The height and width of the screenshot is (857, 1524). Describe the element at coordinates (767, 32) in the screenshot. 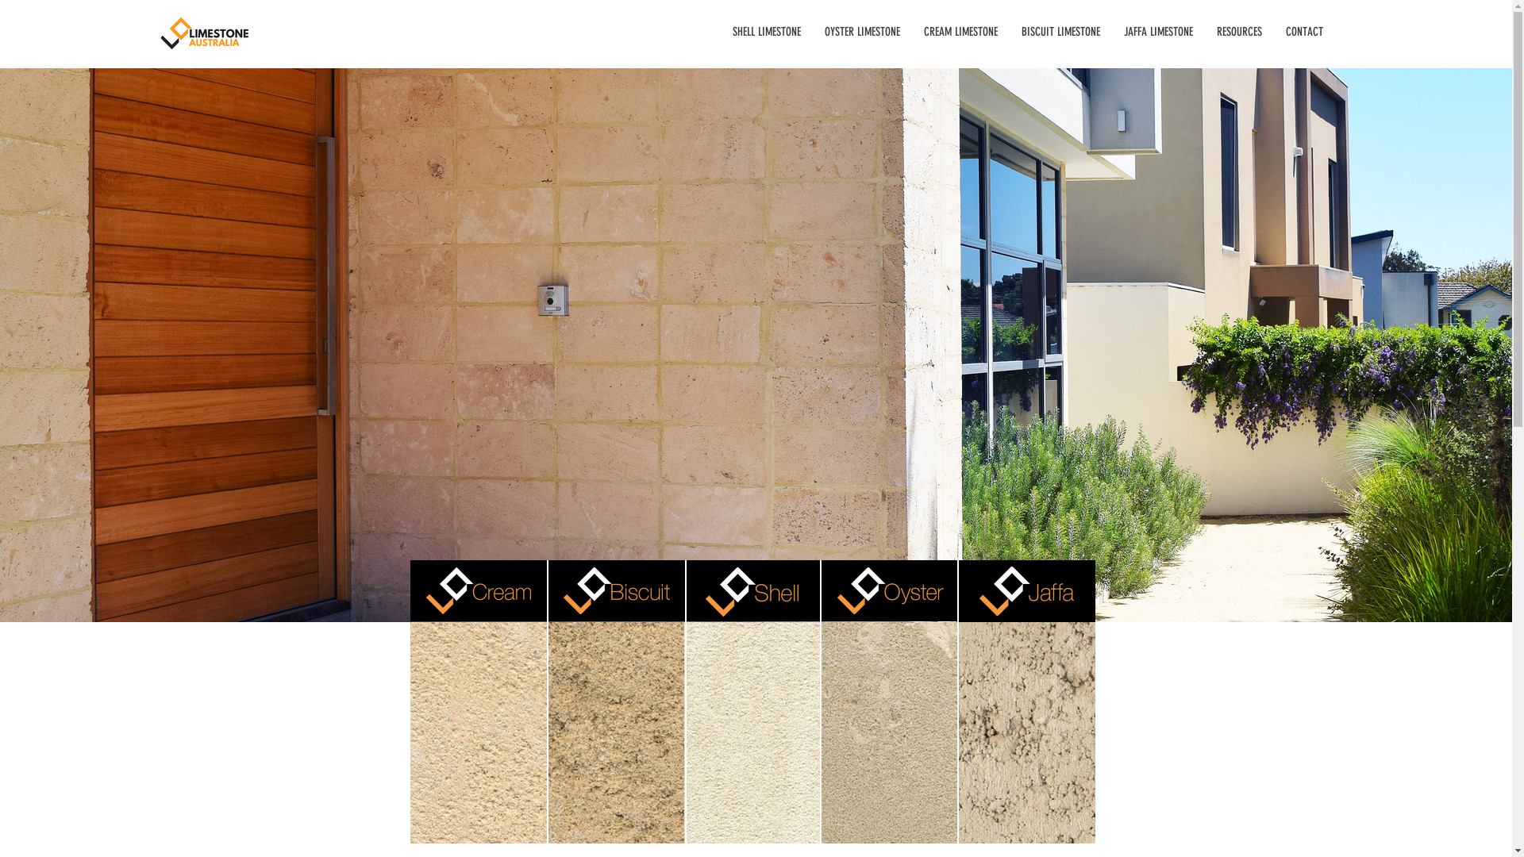

I see `SHELL LIMESTONE` at that location.